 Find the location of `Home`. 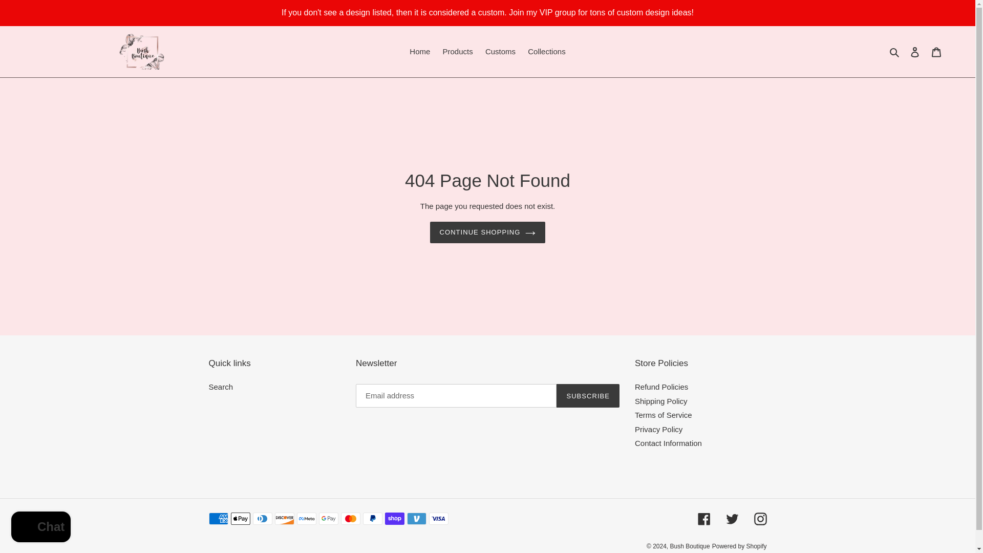

Home is located at coordinates (420, 52).